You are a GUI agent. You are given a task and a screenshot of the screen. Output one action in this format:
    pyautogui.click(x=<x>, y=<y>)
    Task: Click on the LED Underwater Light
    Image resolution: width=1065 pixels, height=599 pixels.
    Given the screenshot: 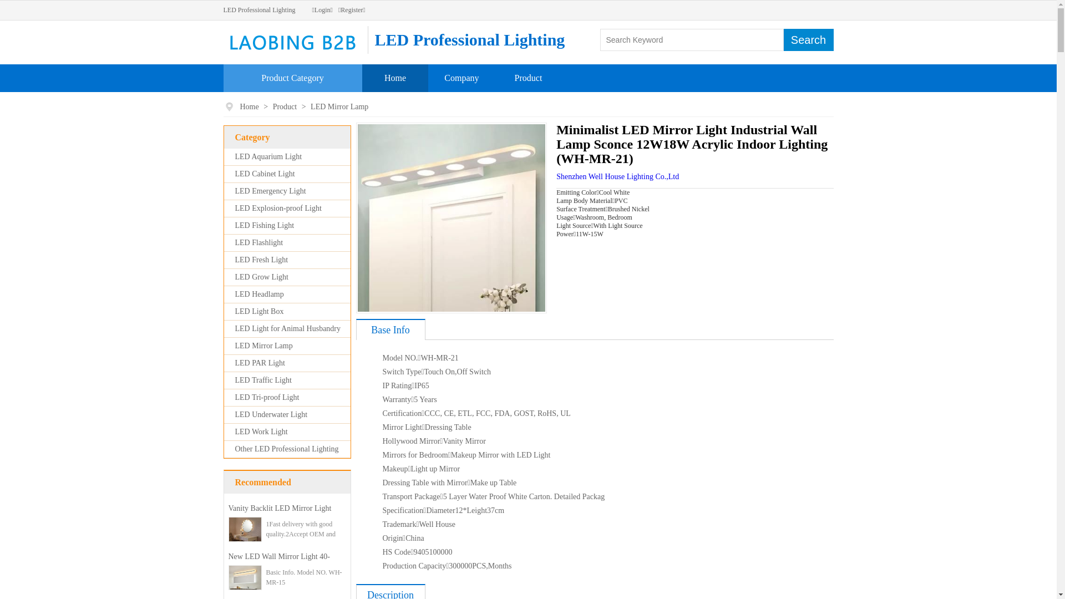 What is the action you would take?
    pyautogui.click(x=272, y=415)
    